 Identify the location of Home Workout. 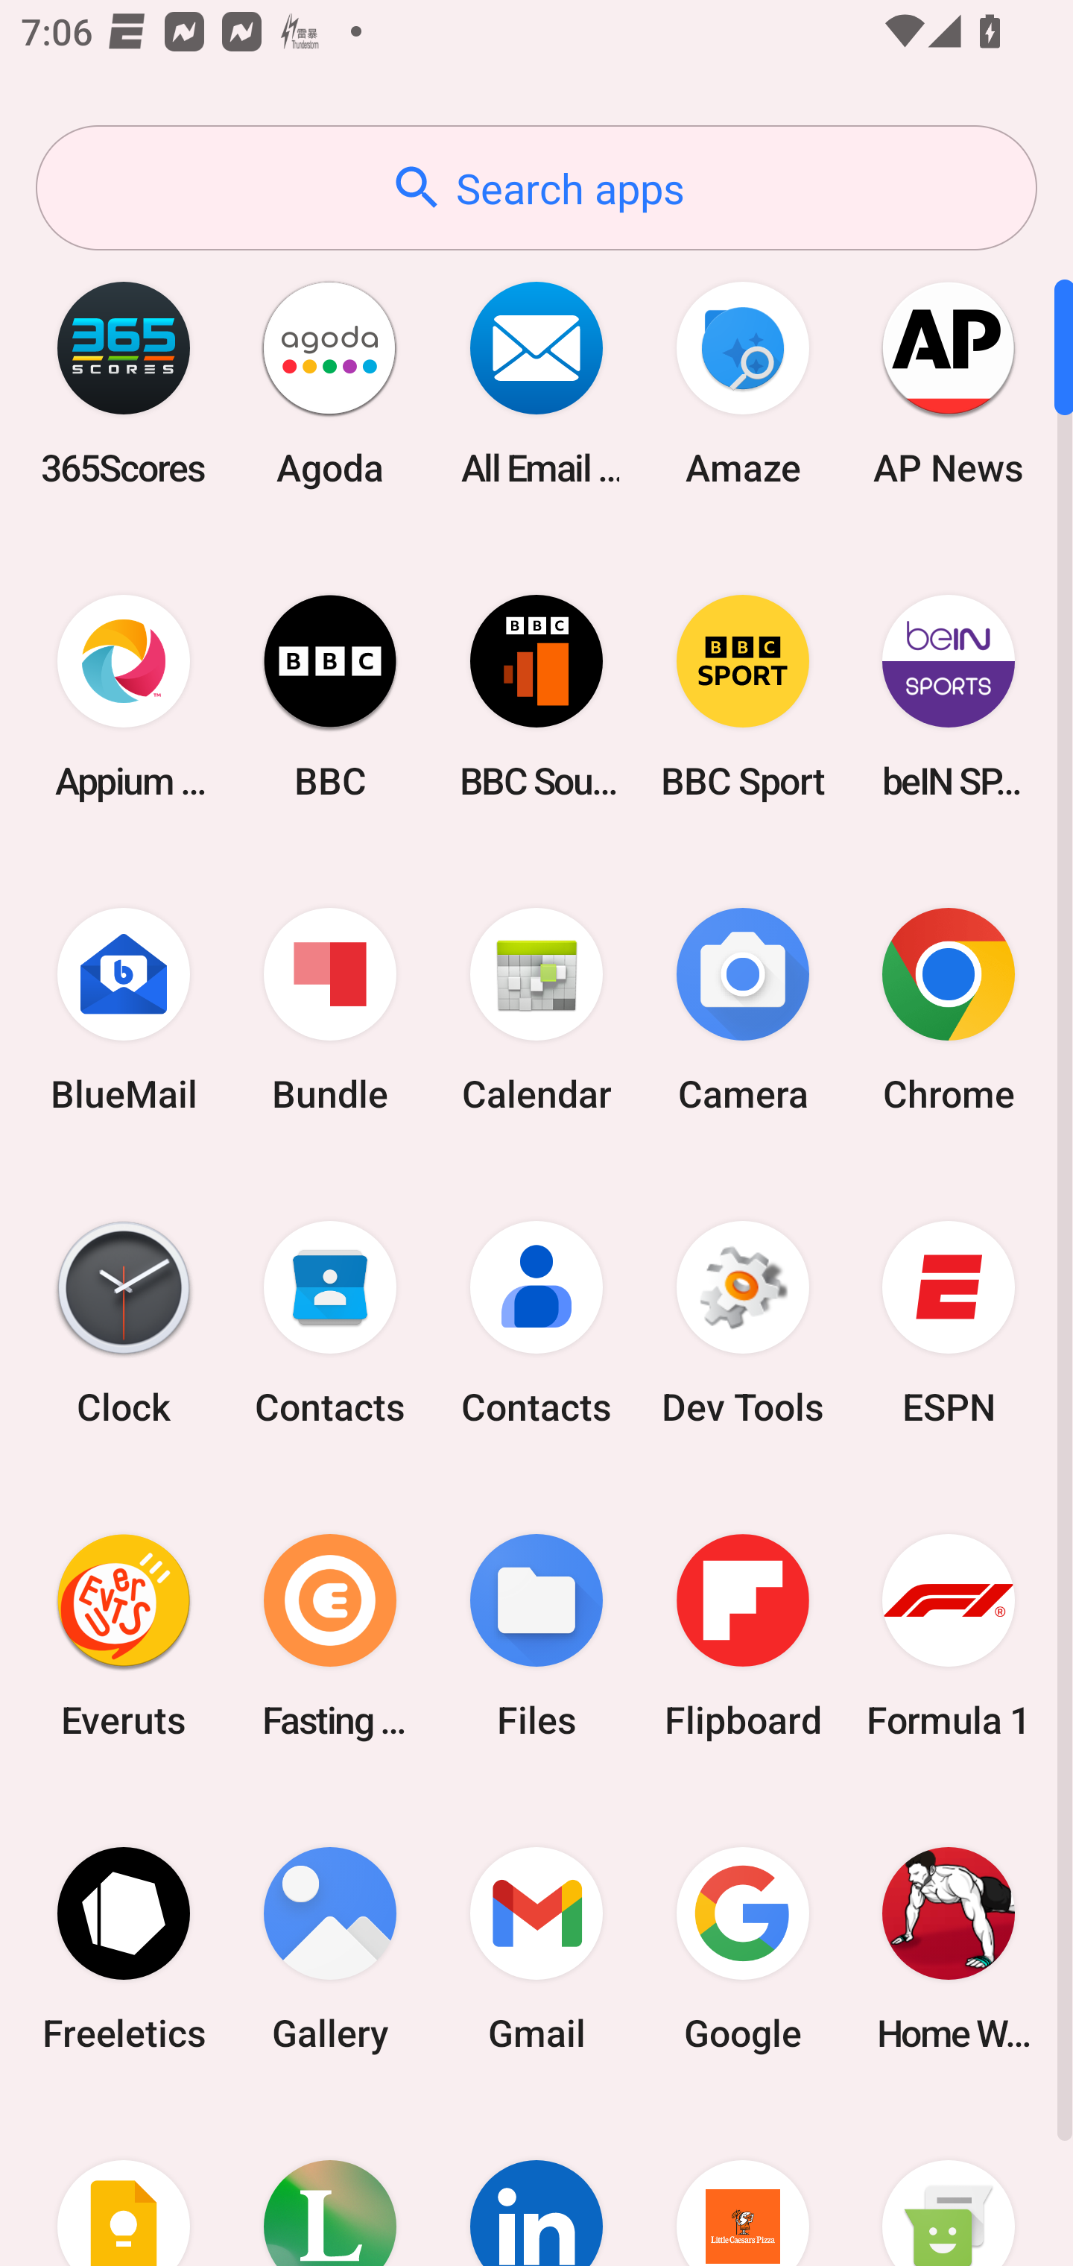
(949, 1948).